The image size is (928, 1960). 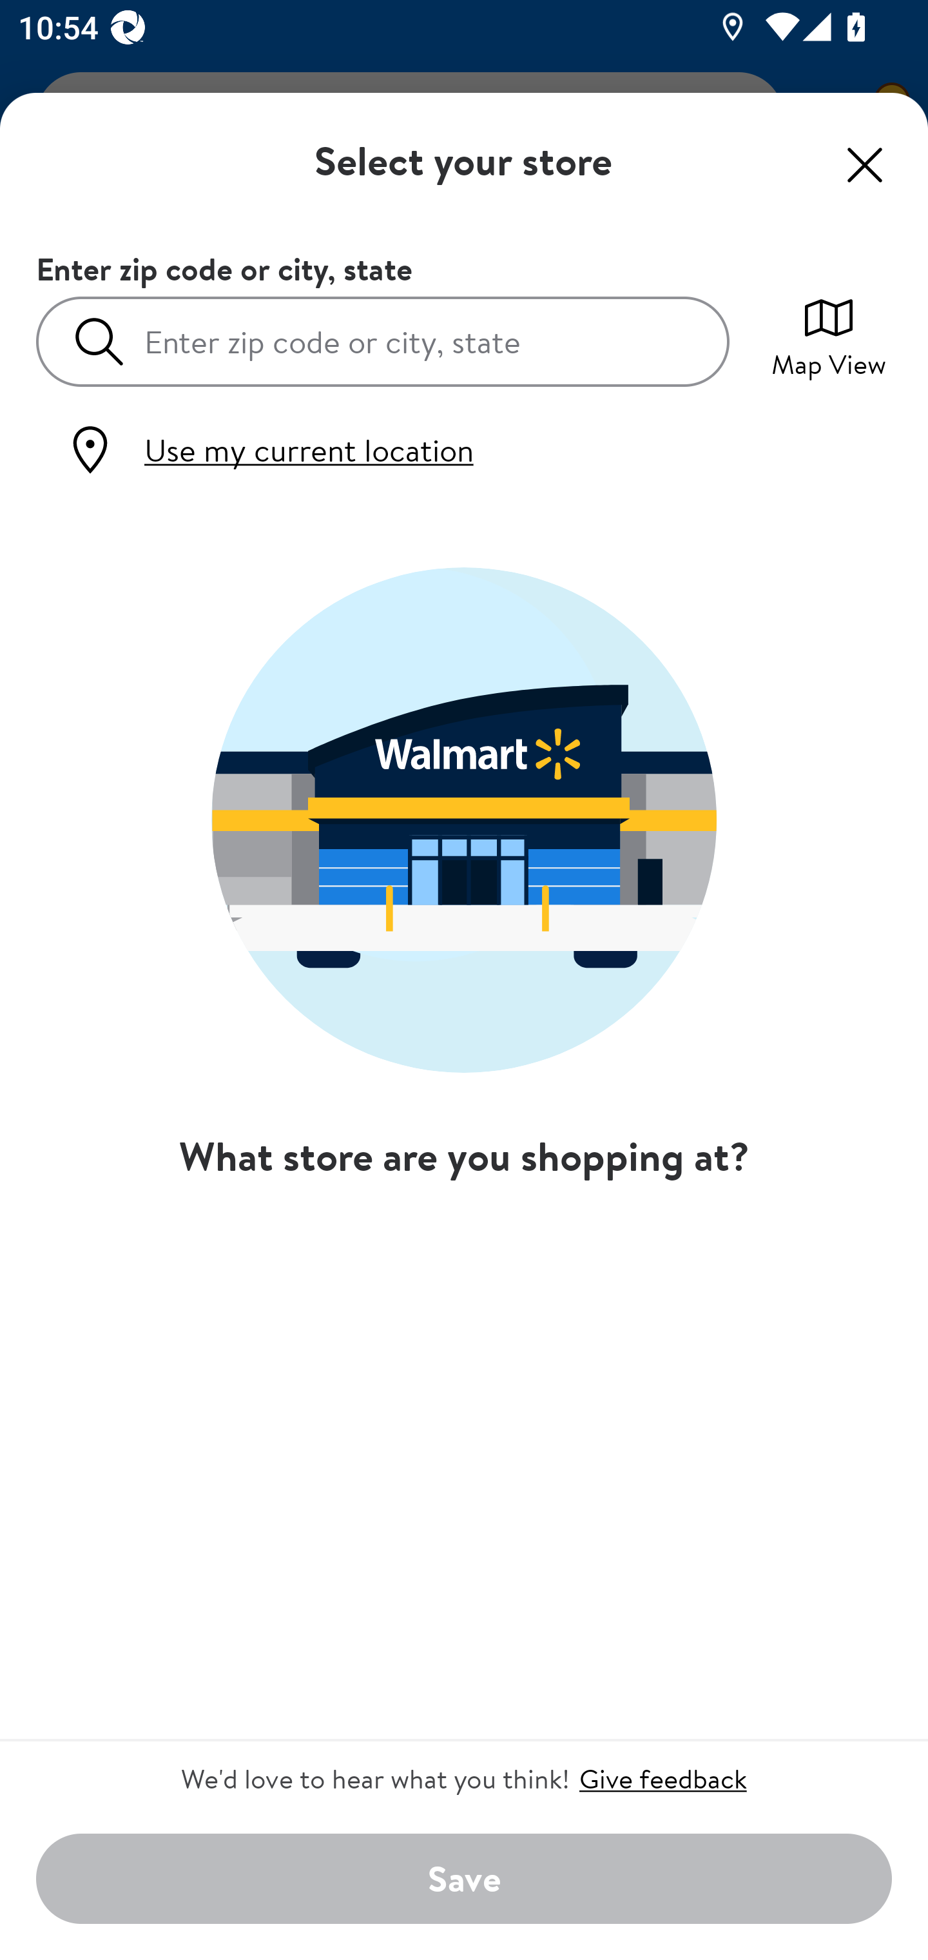 I want to click on Save, so click(x=464, y=1879).